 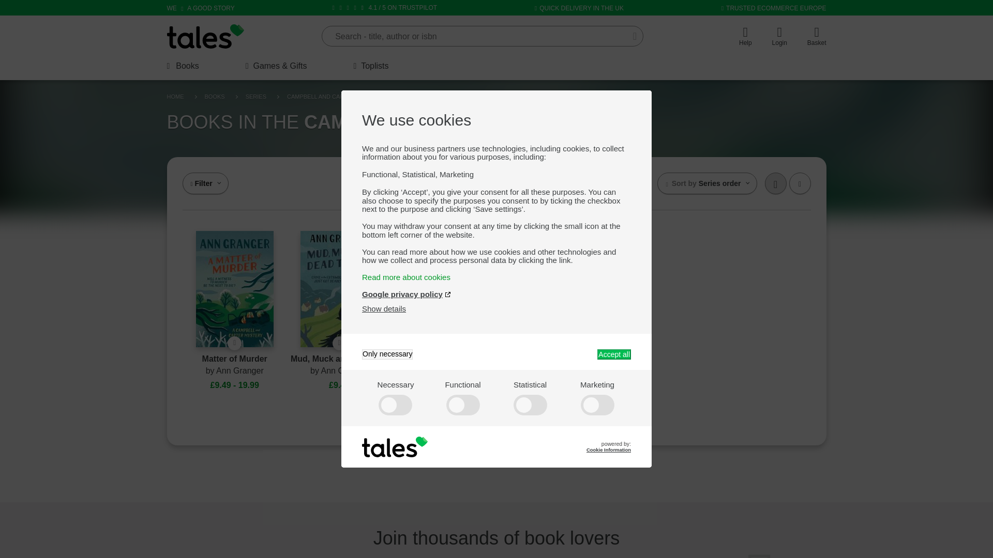 What do you see at coordinates (496, 277) in the screenshot?
I see `Read more about cookies` at bounding box center [496, 277].